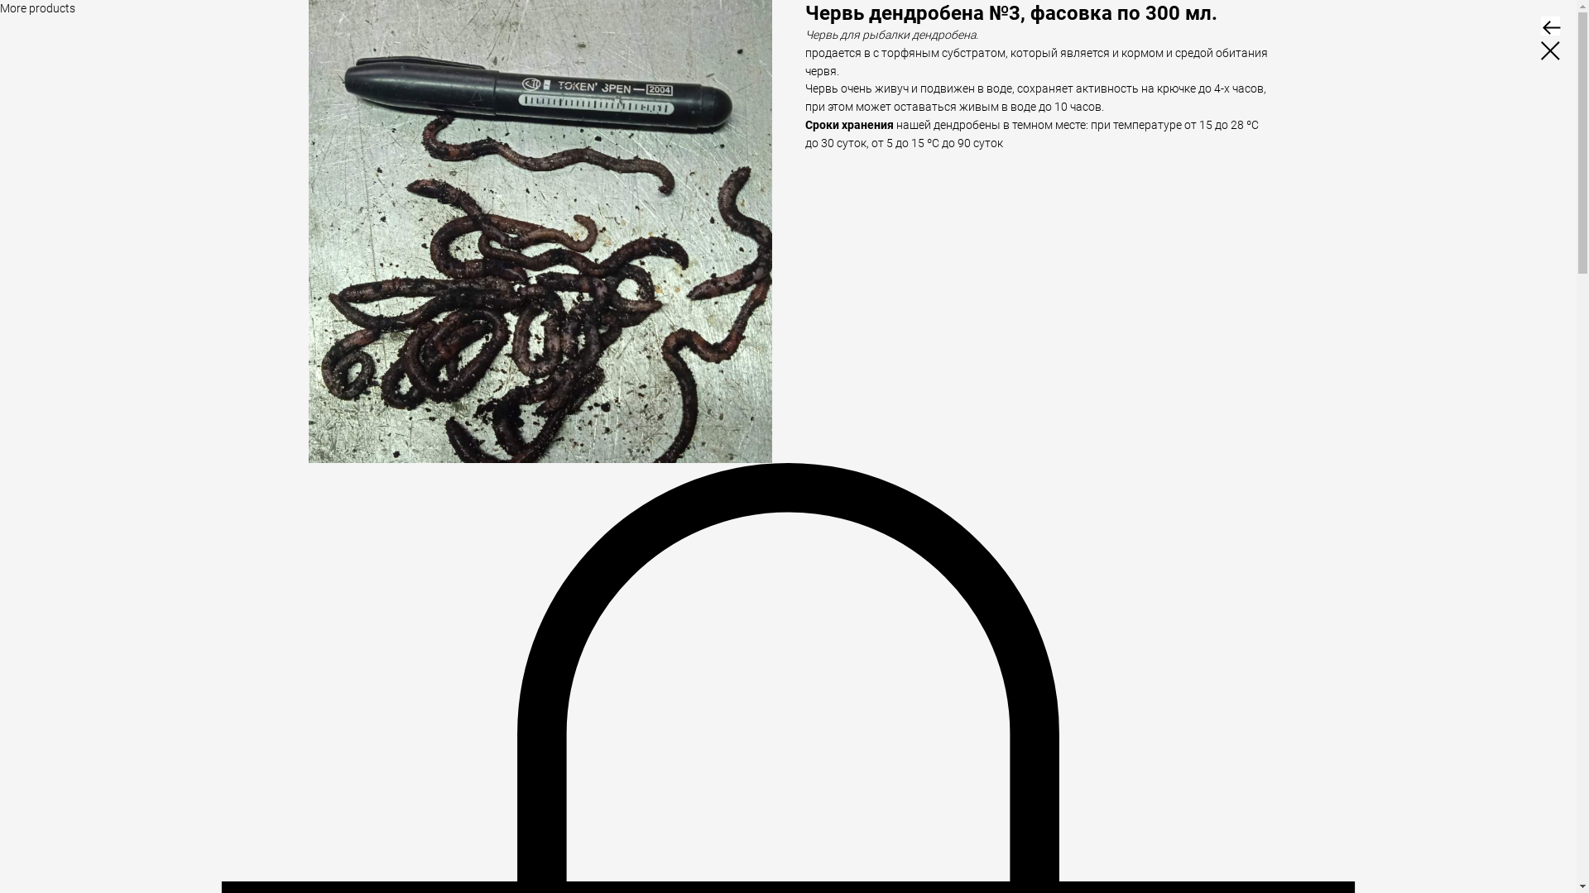  Describe the element at coordinates (38, 8) in the screenshot. I see `More products` at that location.